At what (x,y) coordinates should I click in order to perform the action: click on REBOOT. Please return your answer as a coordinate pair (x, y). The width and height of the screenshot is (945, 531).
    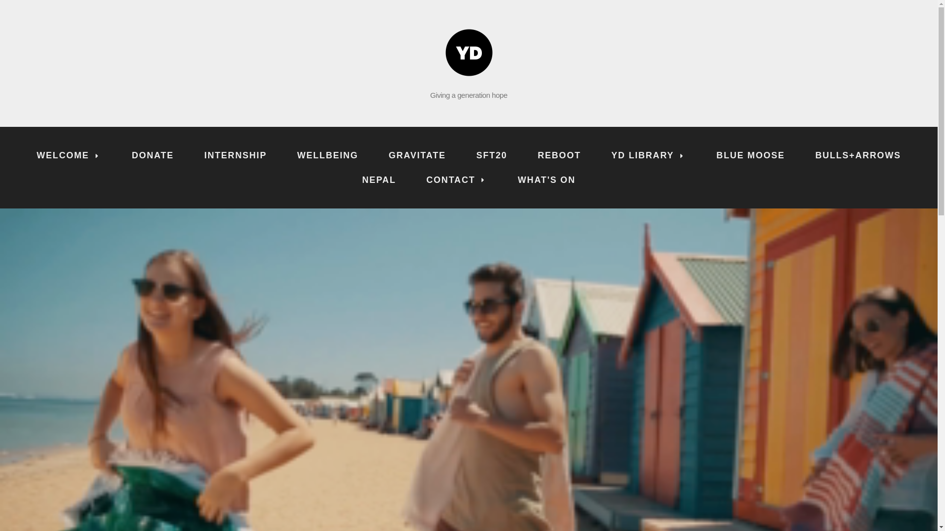
    Looking at the image, I should click on (559, 155).